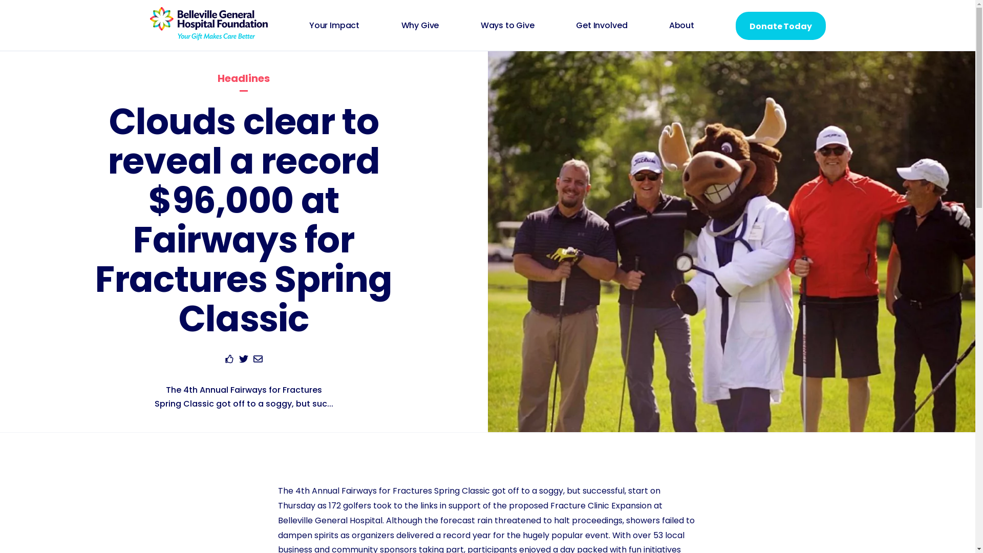 This screenshot has width=983, height=553. I want to click on Your Impact, so click(334, 26).